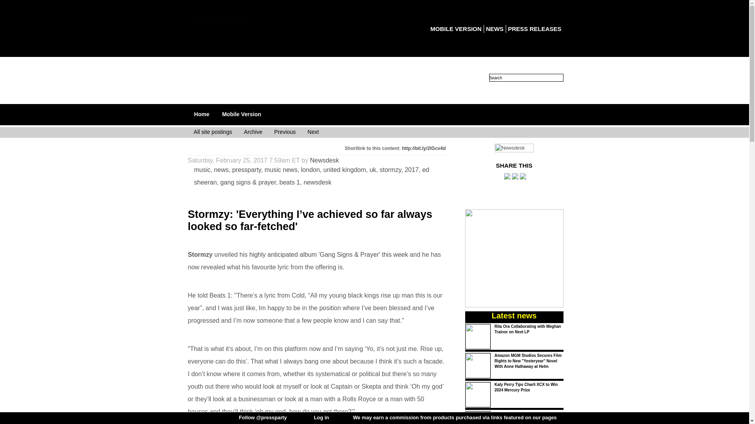 The image size is (755, 424). What do you see at coordinates (344, 170) in the screenshot?
I see `united kingdom` at bounding box center [344, 170].